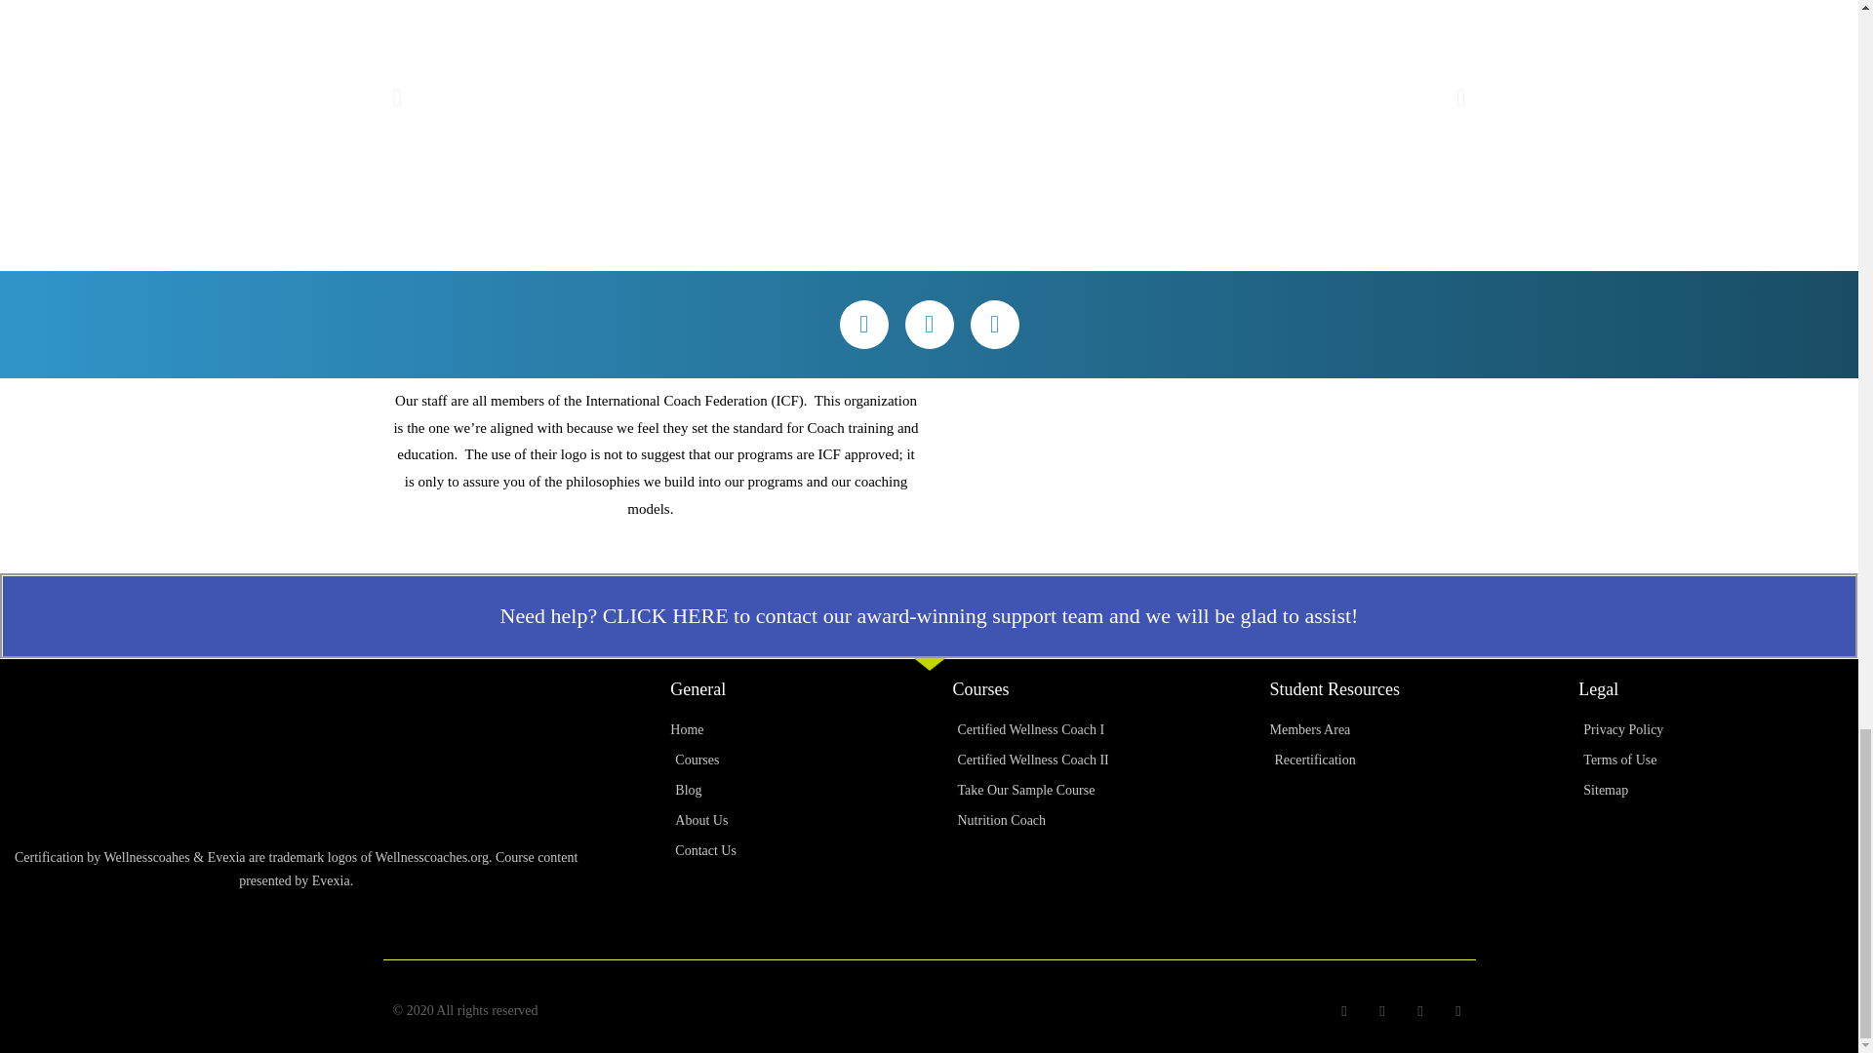  Describe the element at coordinates (1110, 760) in the screenshot. I see `Certified Wellness Coach II` at that location.